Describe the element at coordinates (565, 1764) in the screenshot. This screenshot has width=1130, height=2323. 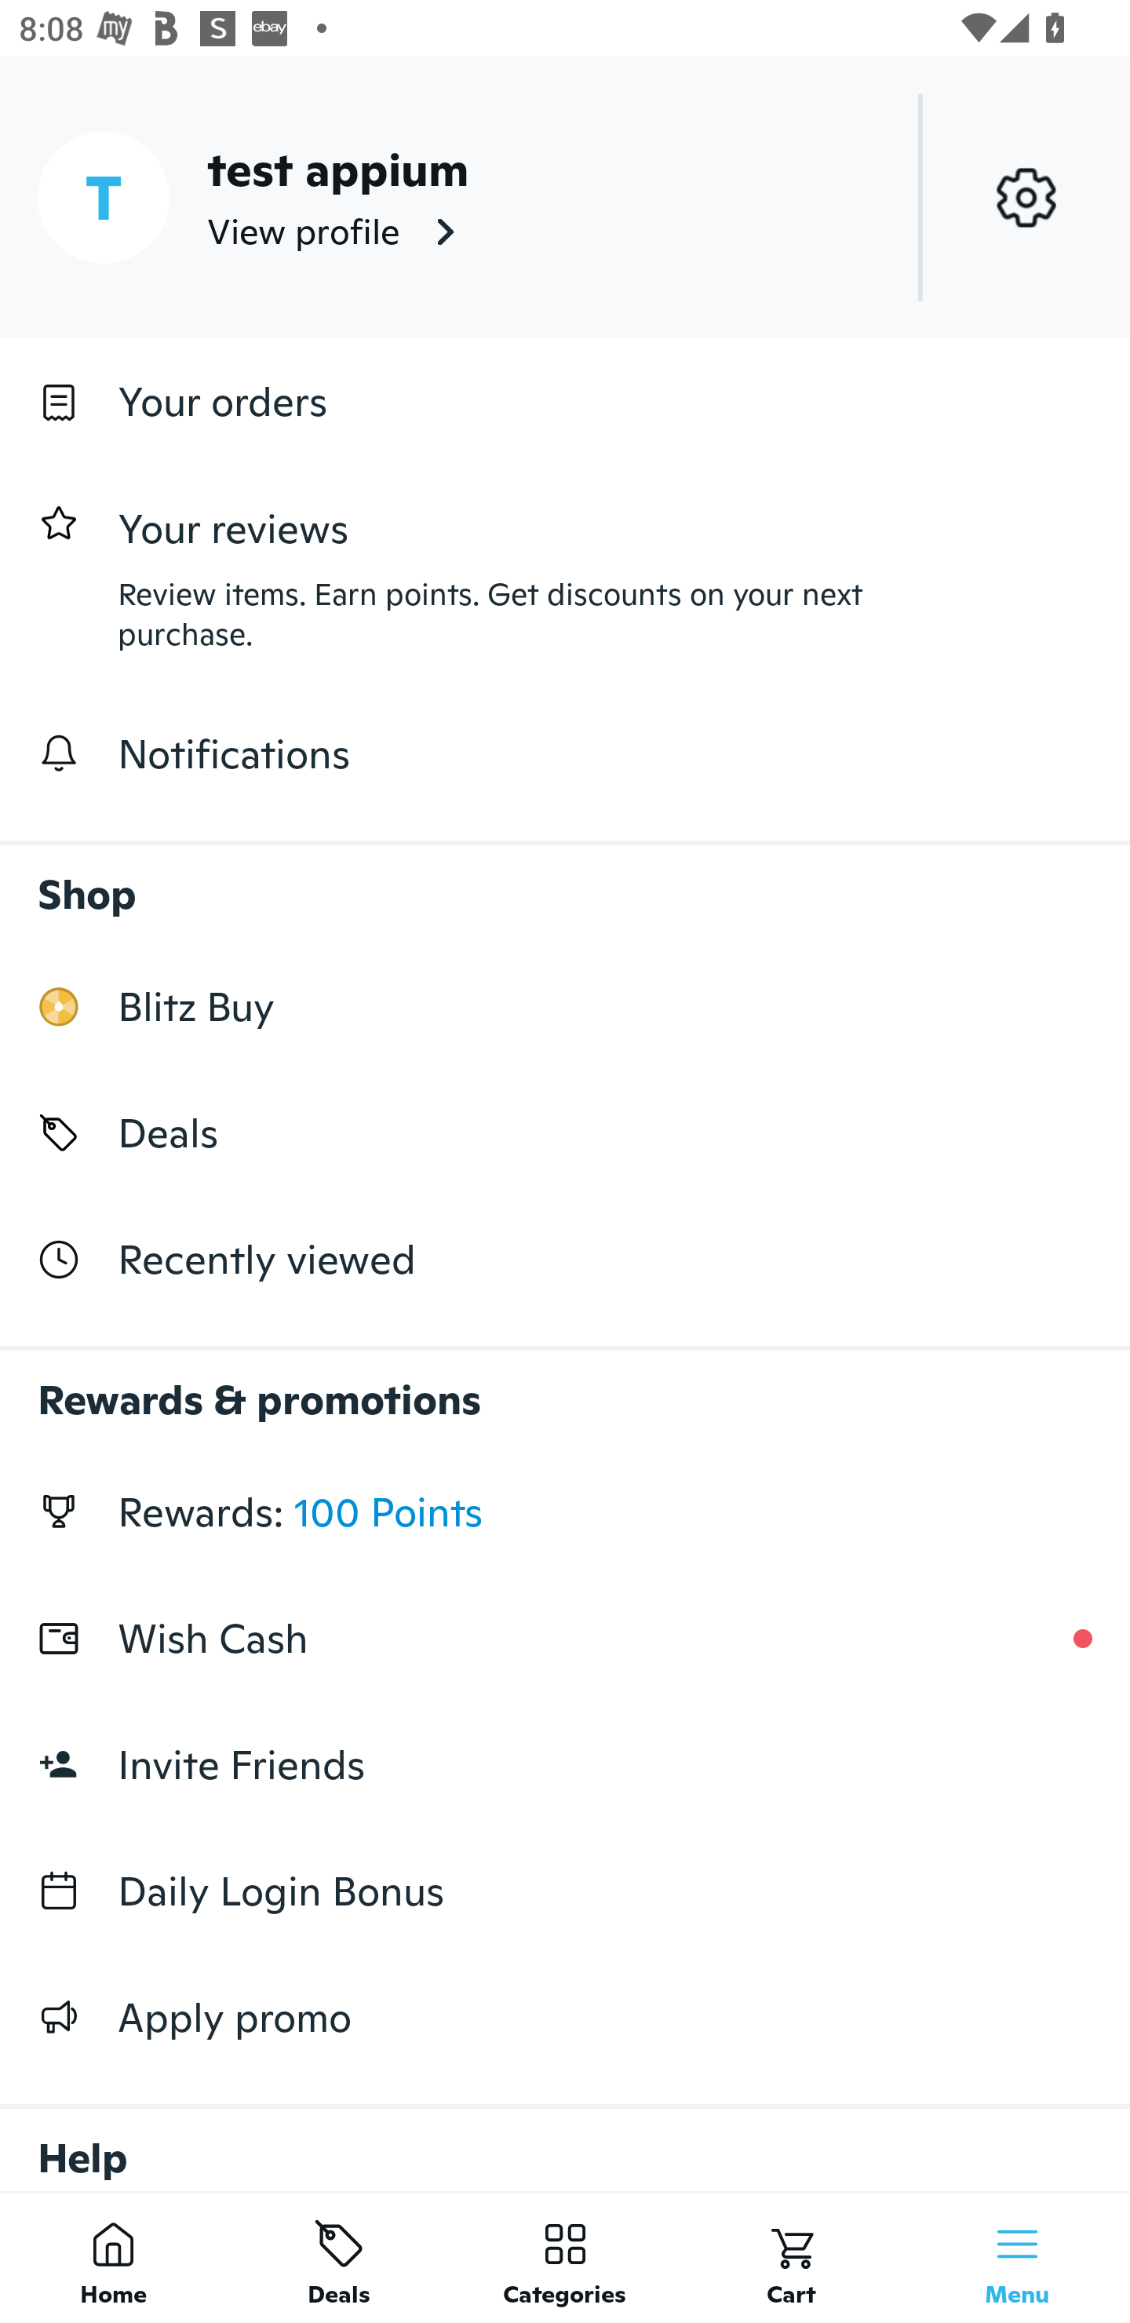
I see `Invite Friends` at that location.